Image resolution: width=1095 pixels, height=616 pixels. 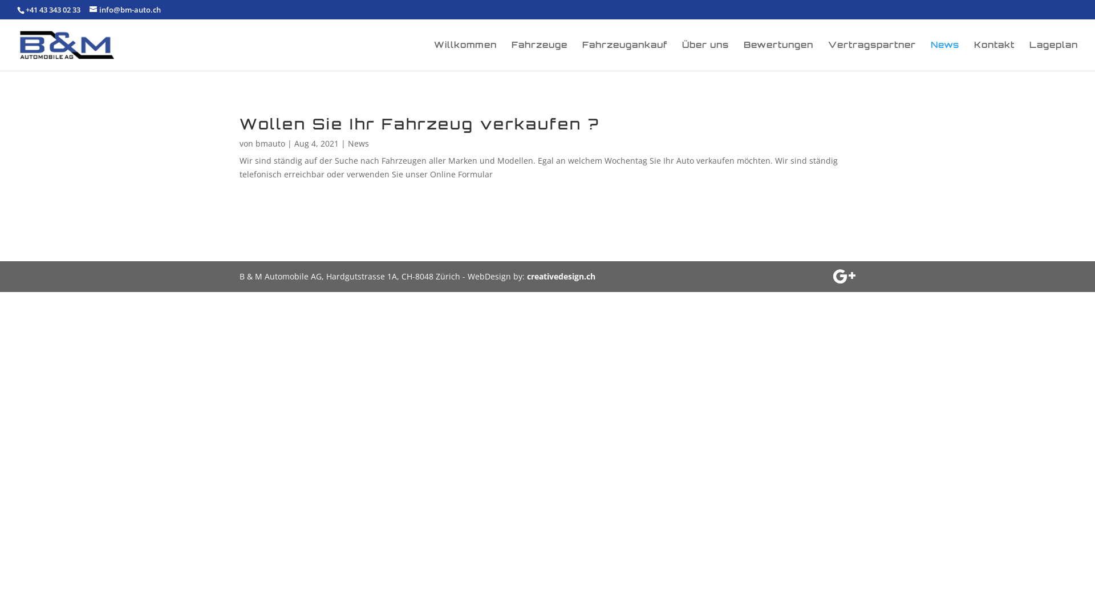 I want to click on Fahrzeuge, so click(x=540, y=56).